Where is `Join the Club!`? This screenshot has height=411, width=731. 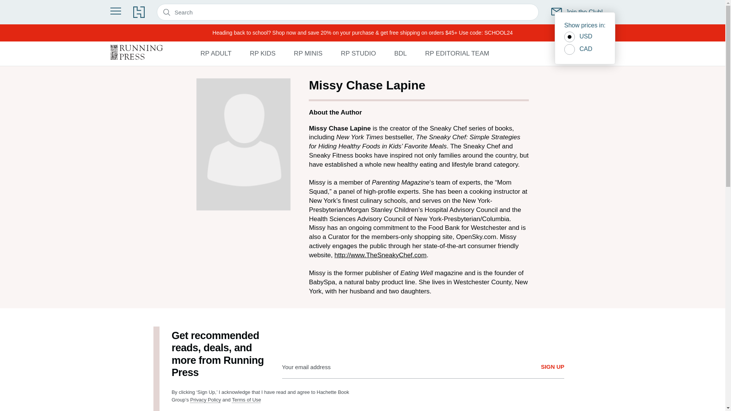 Join the Club! is located at coordinates (577, 12).